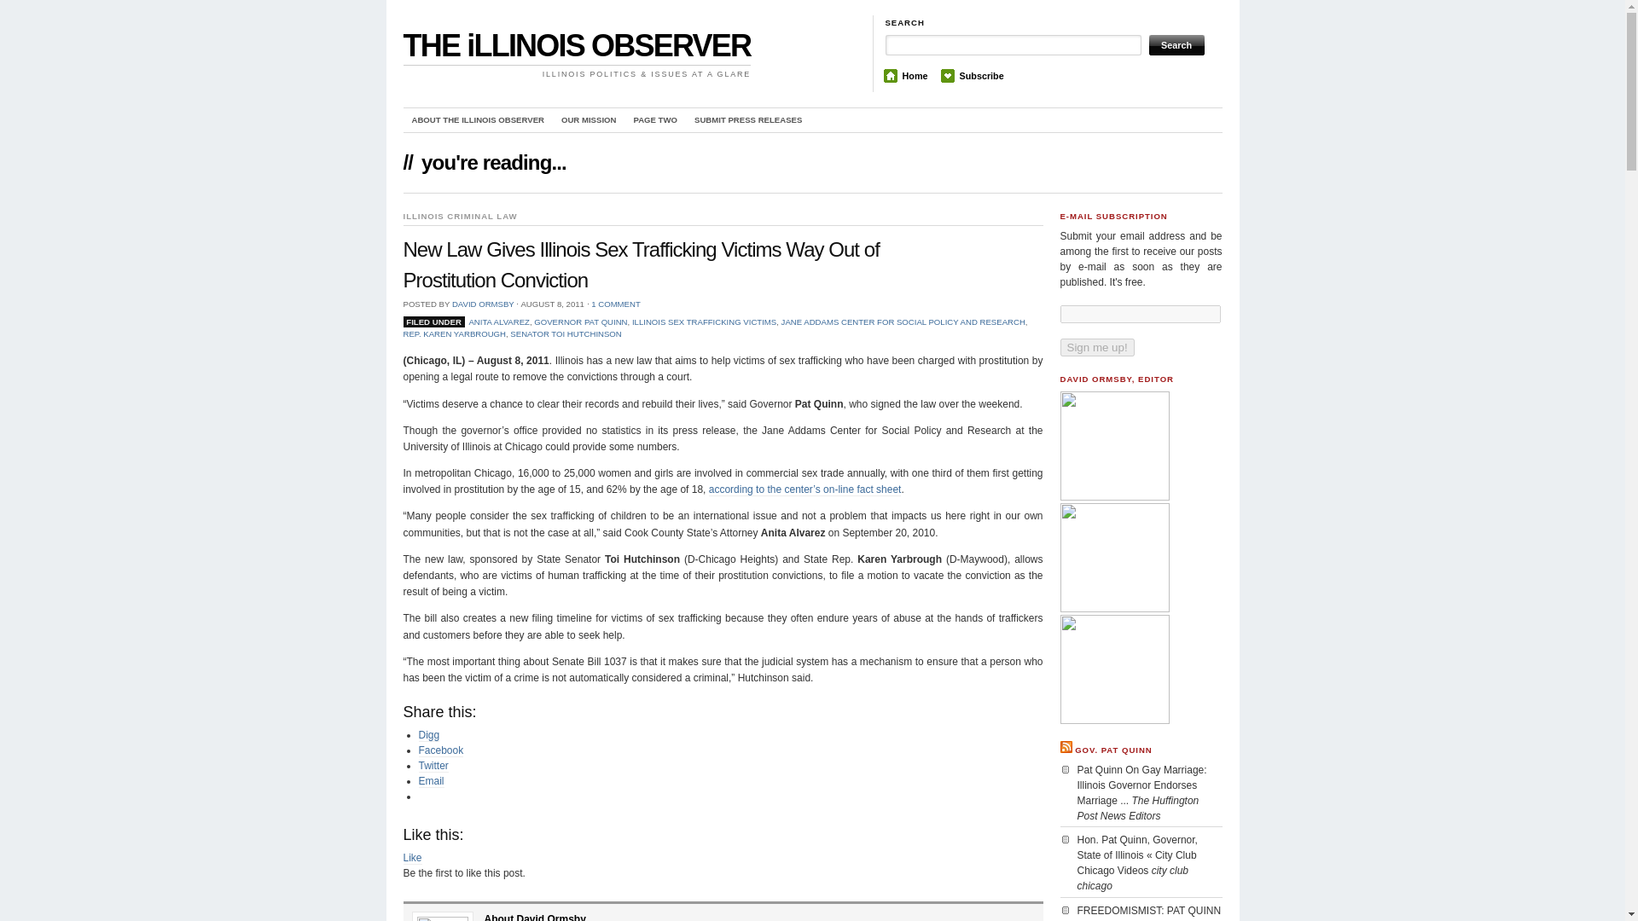 The image size is (1638, 921). I want to click on DAVID ORMSBY, so click(483, 304).